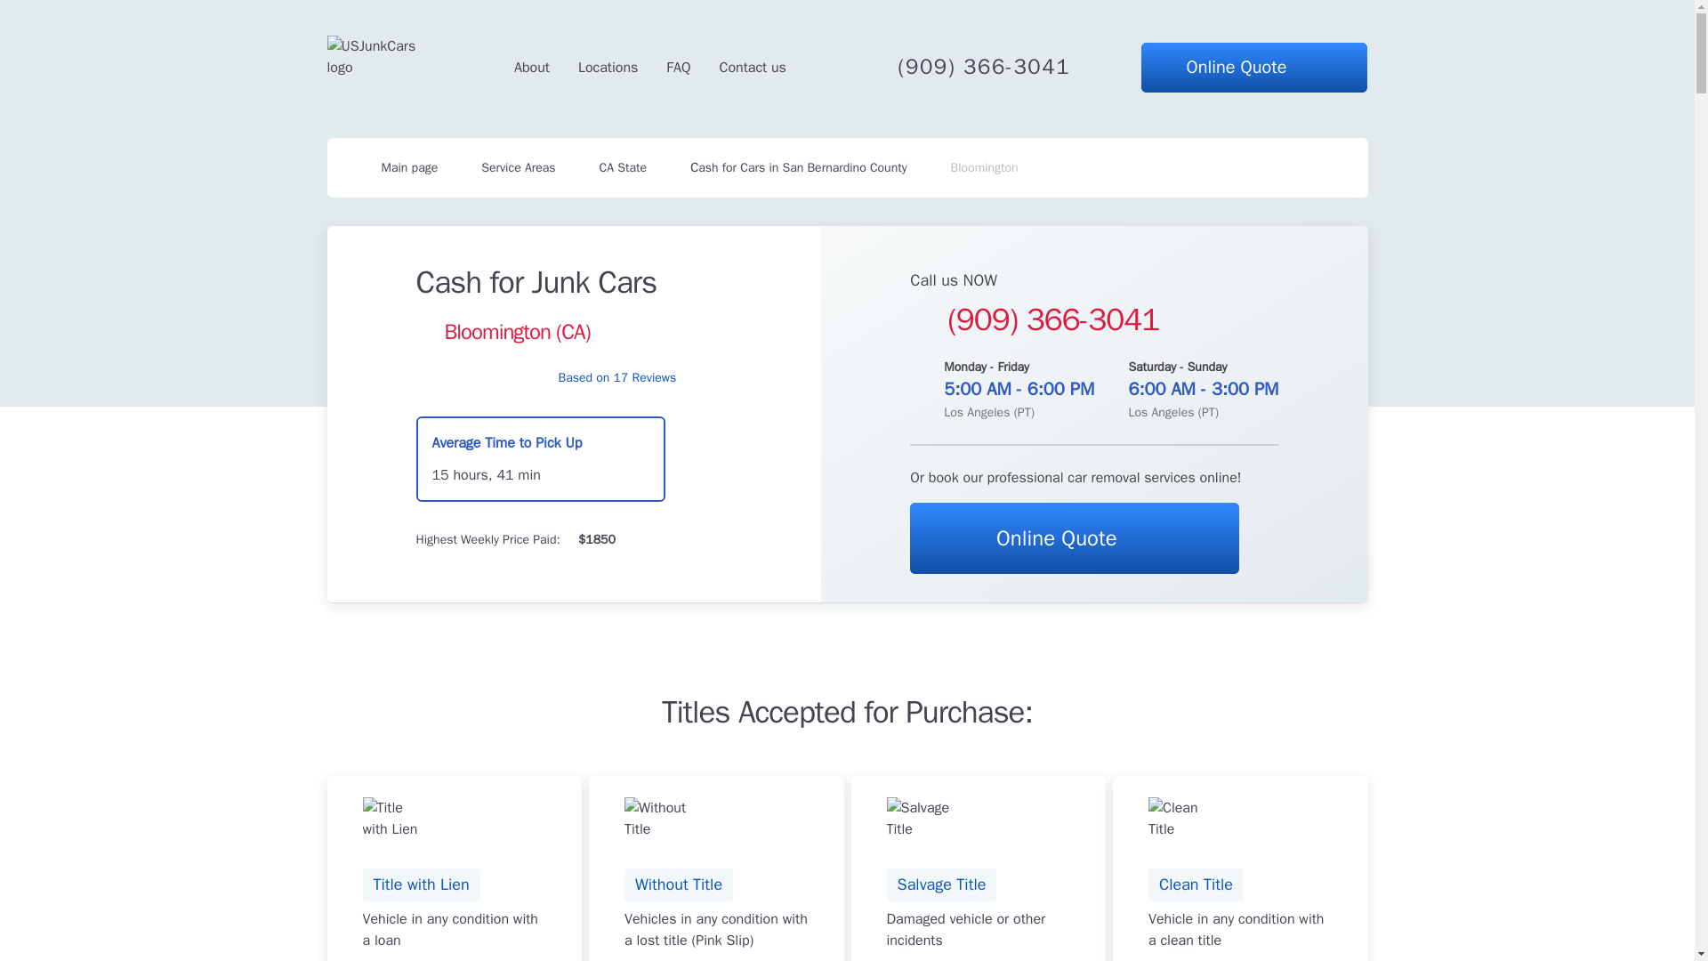 This screenshot has width=1708, height=961. Describe the element at coordinates (1075, 537) in the screenshot. I see `Main page` at that location.